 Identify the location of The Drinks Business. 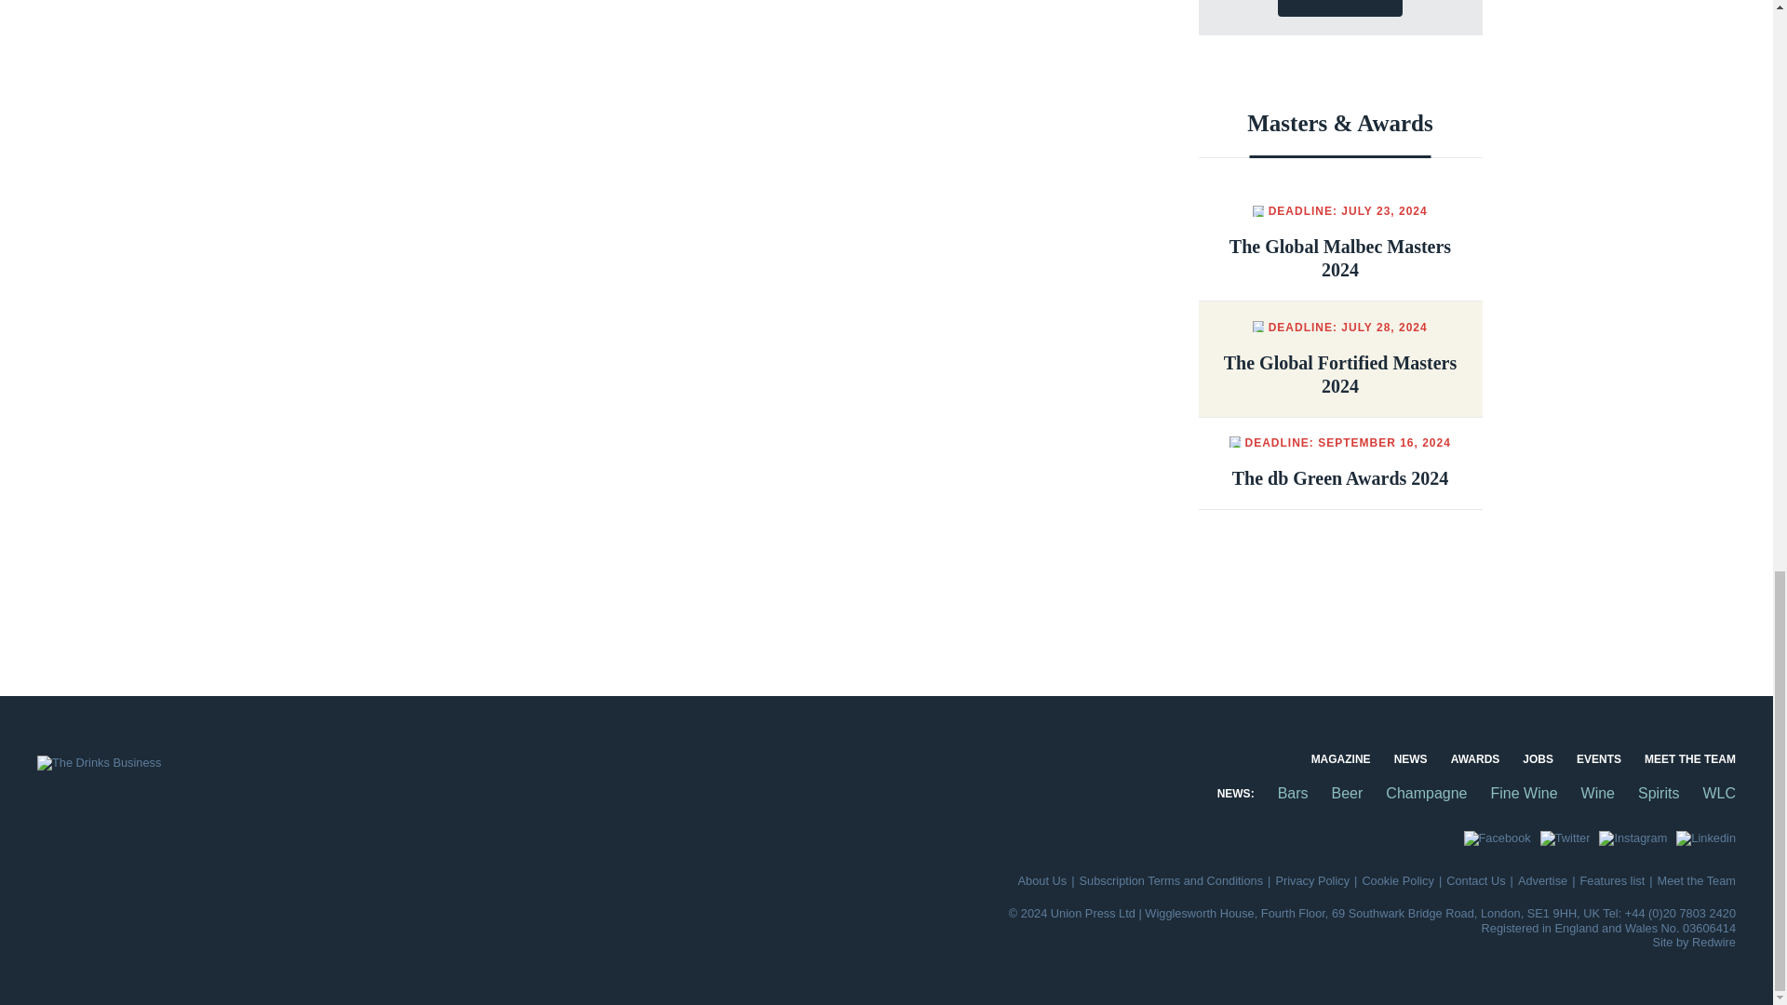
(99, 763).